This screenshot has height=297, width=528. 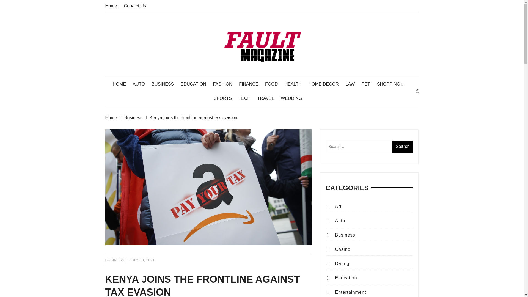 What do you see at coordinates (166, 84) in the screenshot?
I see `BUSINESS` at bounding box center [166, 84].